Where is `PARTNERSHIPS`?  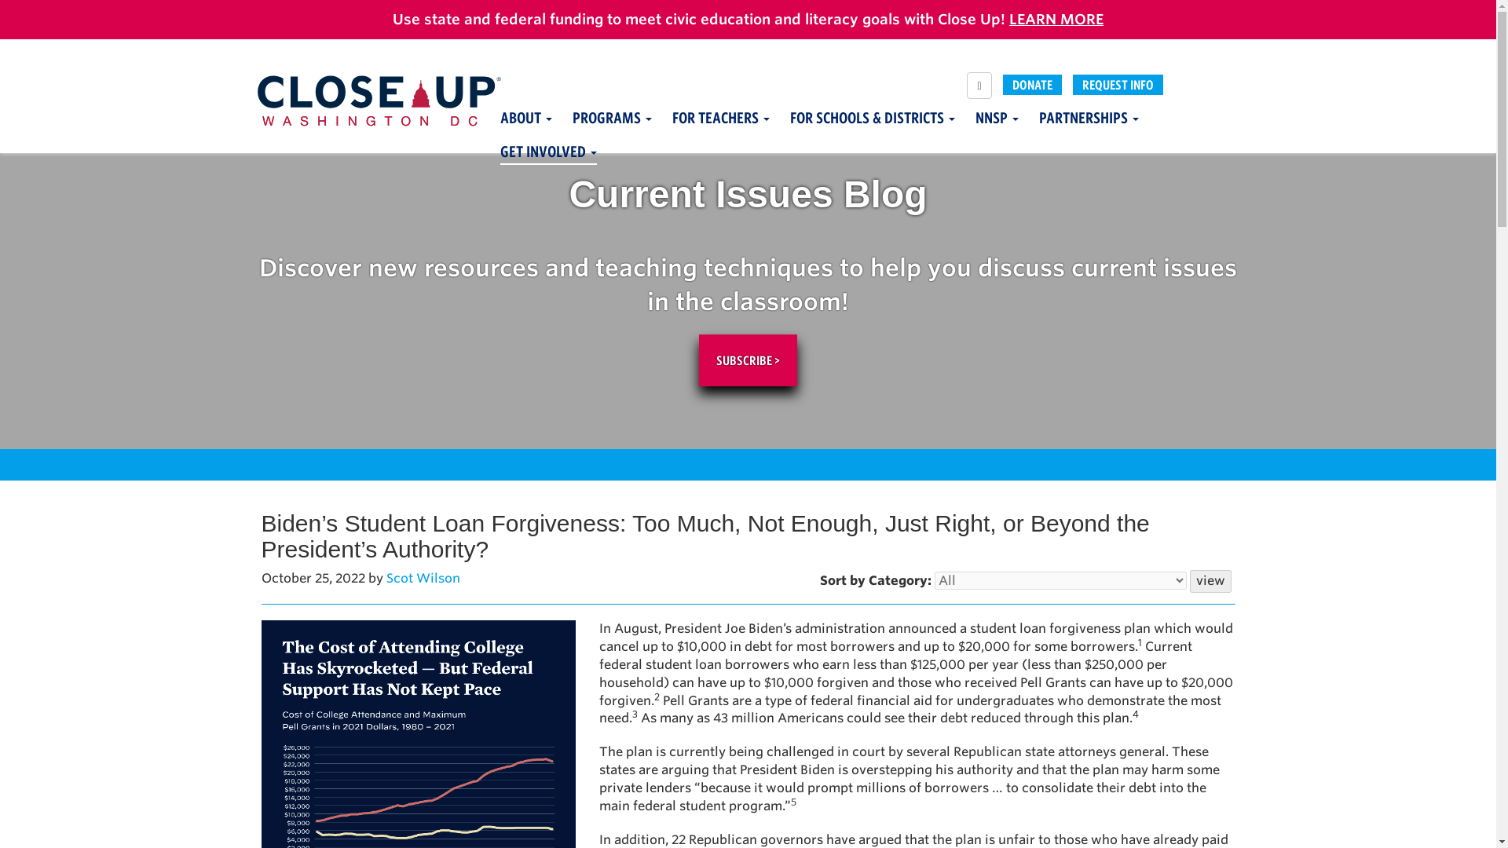
PARTNERSHIPS is located at coordinates (1089, 121).